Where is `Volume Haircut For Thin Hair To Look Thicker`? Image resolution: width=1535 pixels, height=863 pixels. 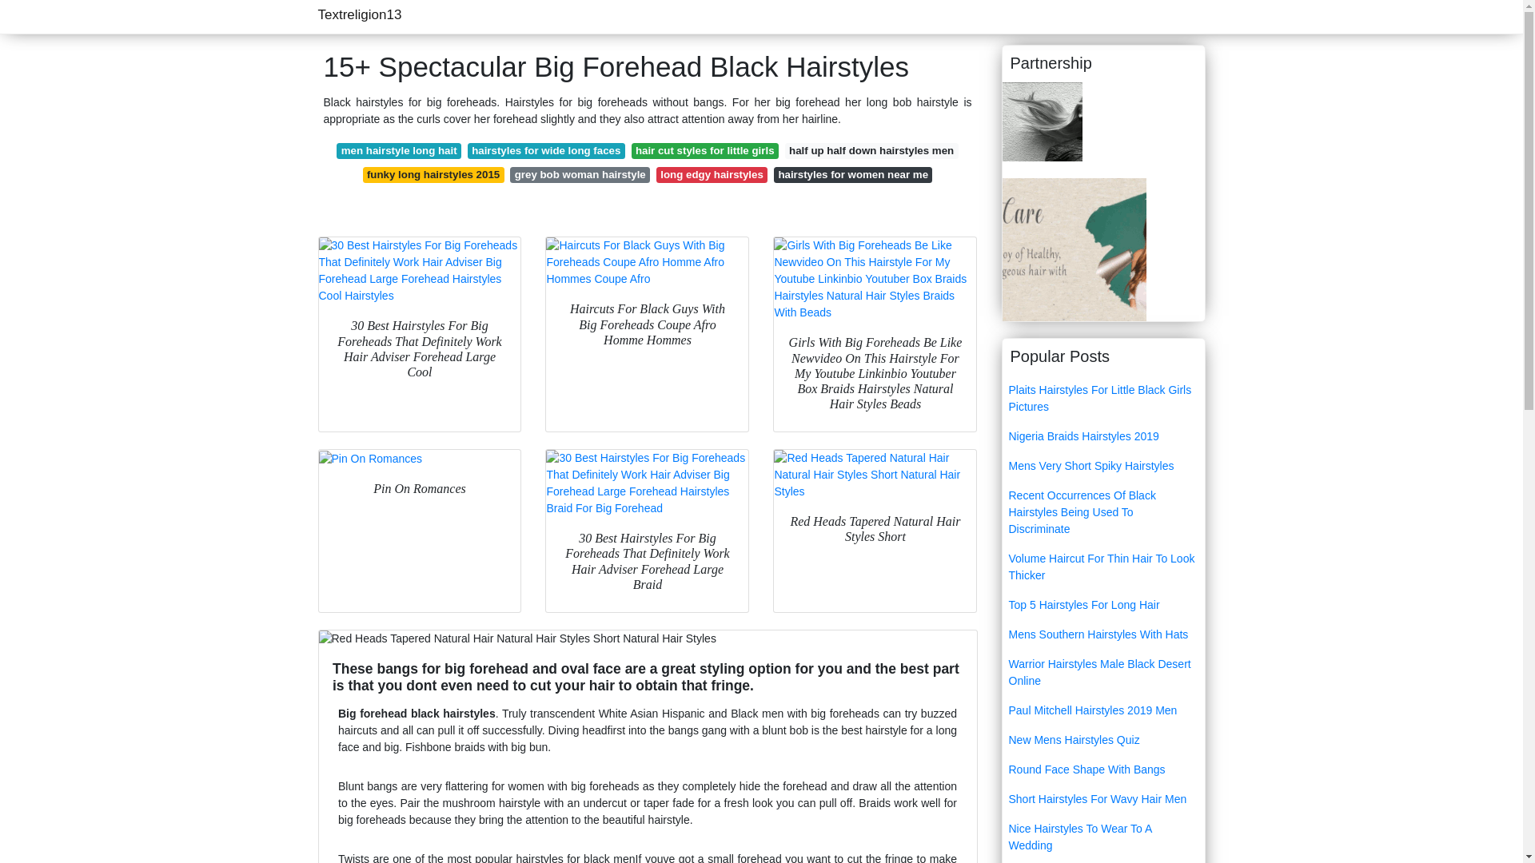
Volume Haircut For Thin Hair To Look Thicker is located at coordinates (1103, 567).